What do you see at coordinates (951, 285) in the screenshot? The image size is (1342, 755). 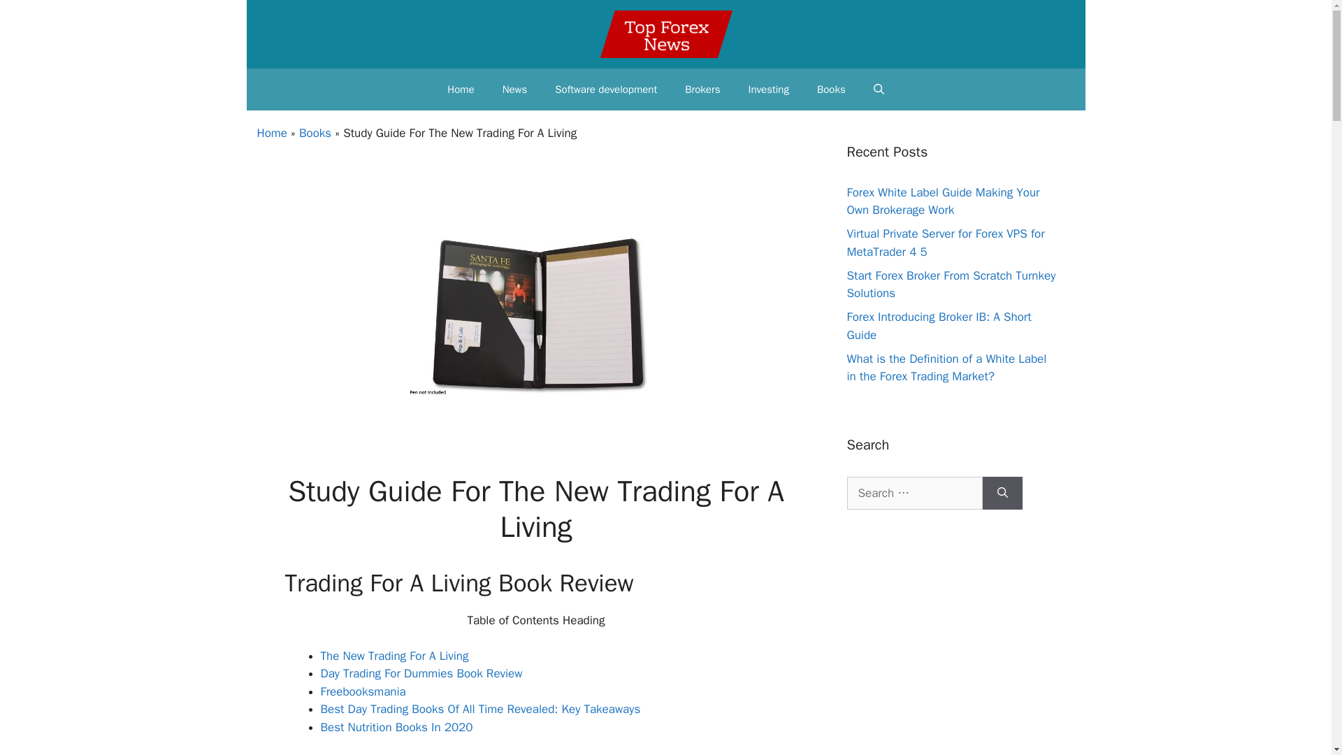 I see `Start Forex Broker From Scratch Turnkey Solutions` at bounding box center [951, 285].